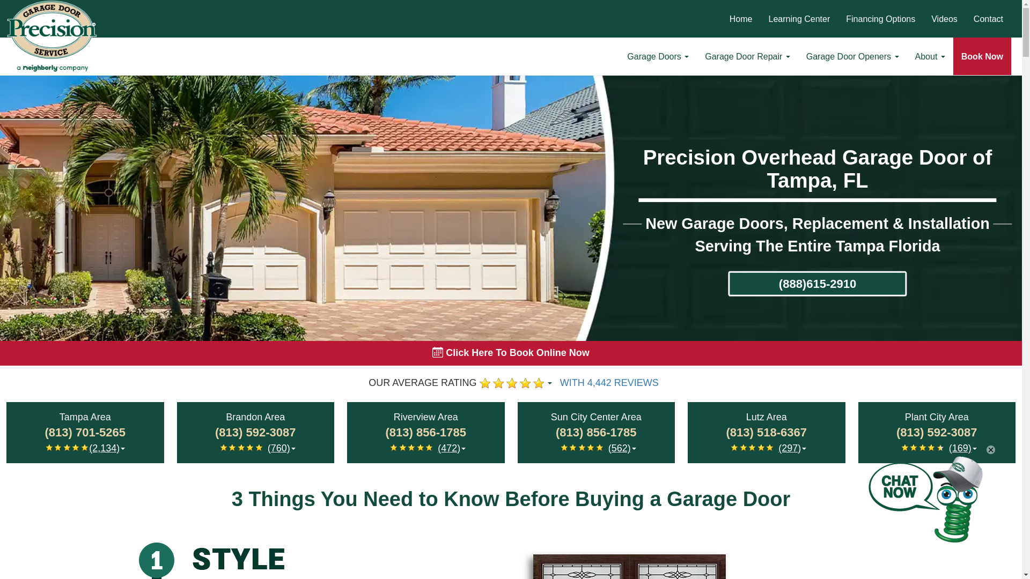 The height and width of the screenshot is (579, 1030). What do you see at coordinates (525, 383) in the screenshot?
I see `excellent` at bounding box center [525, 383].